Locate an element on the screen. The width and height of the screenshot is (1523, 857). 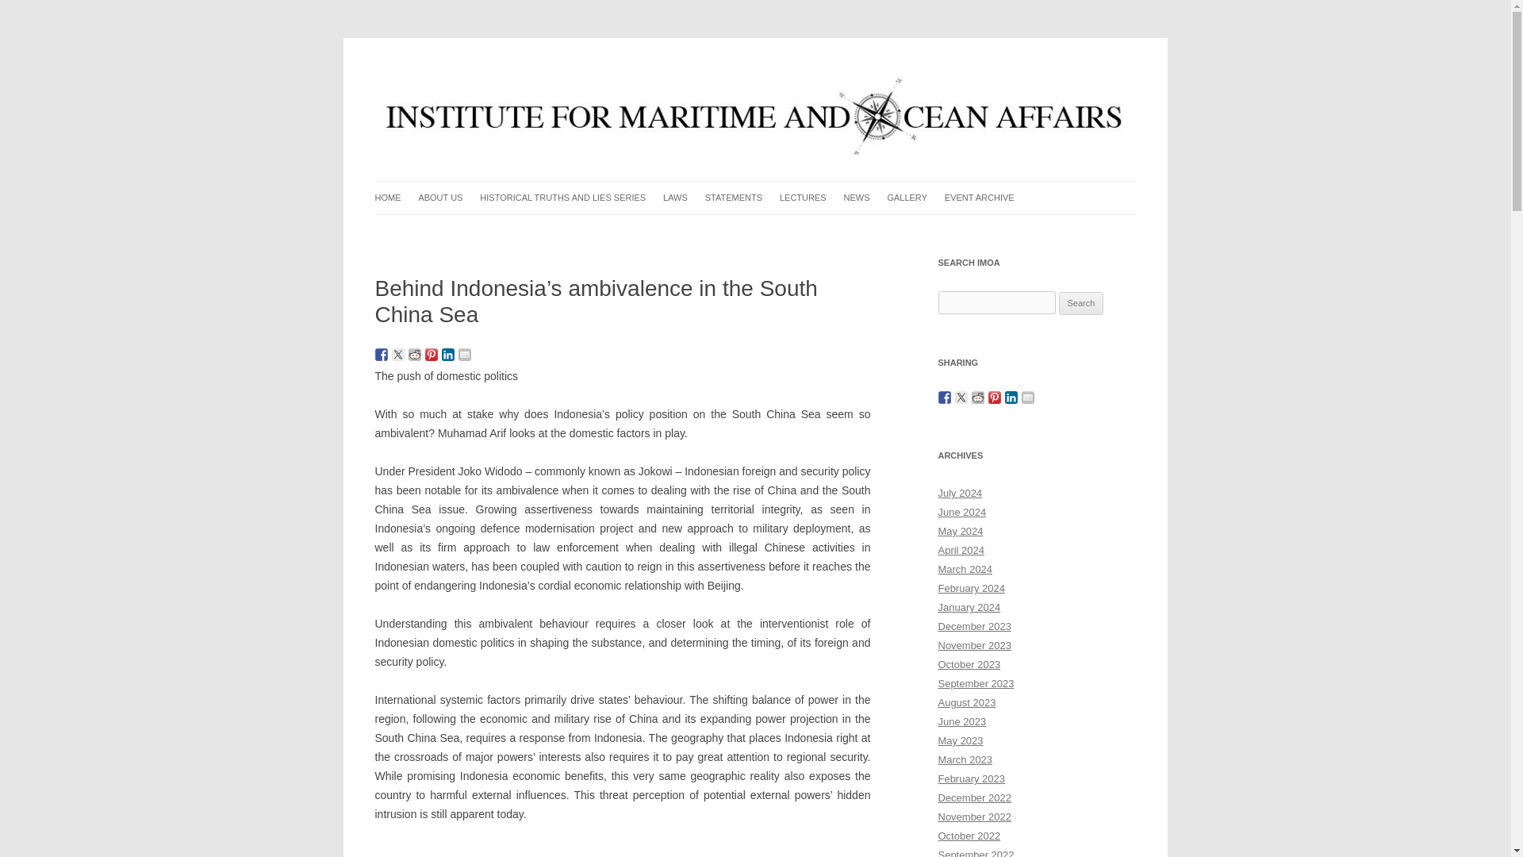
Skip to content is located at coordinates (792, 186).